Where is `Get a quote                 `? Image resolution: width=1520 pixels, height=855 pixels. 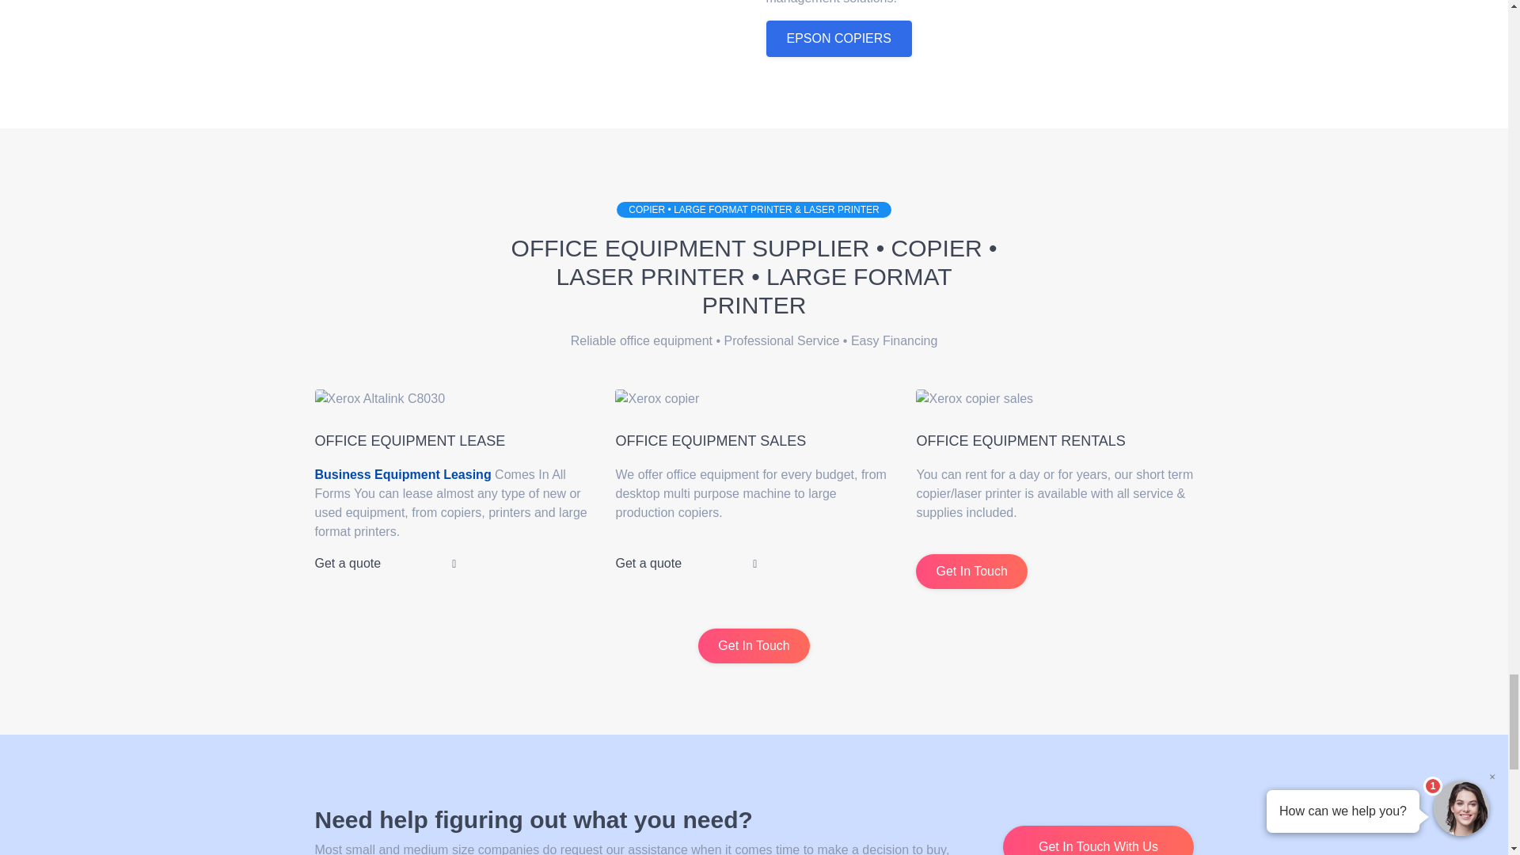
Get a quote                  is located at coordinates (686, 564).